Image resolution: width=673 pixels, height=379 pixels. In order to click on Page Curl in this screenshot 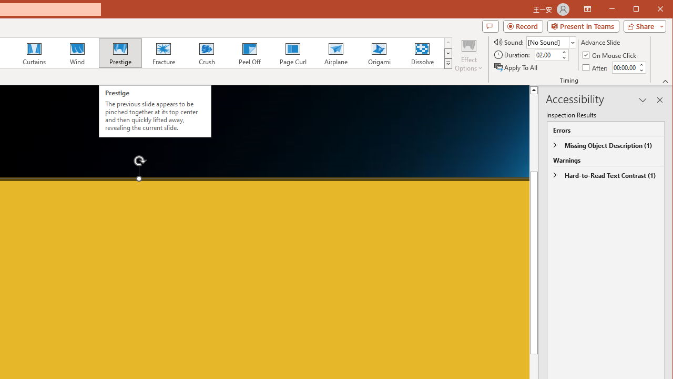, I will do `click(292, 53)`.